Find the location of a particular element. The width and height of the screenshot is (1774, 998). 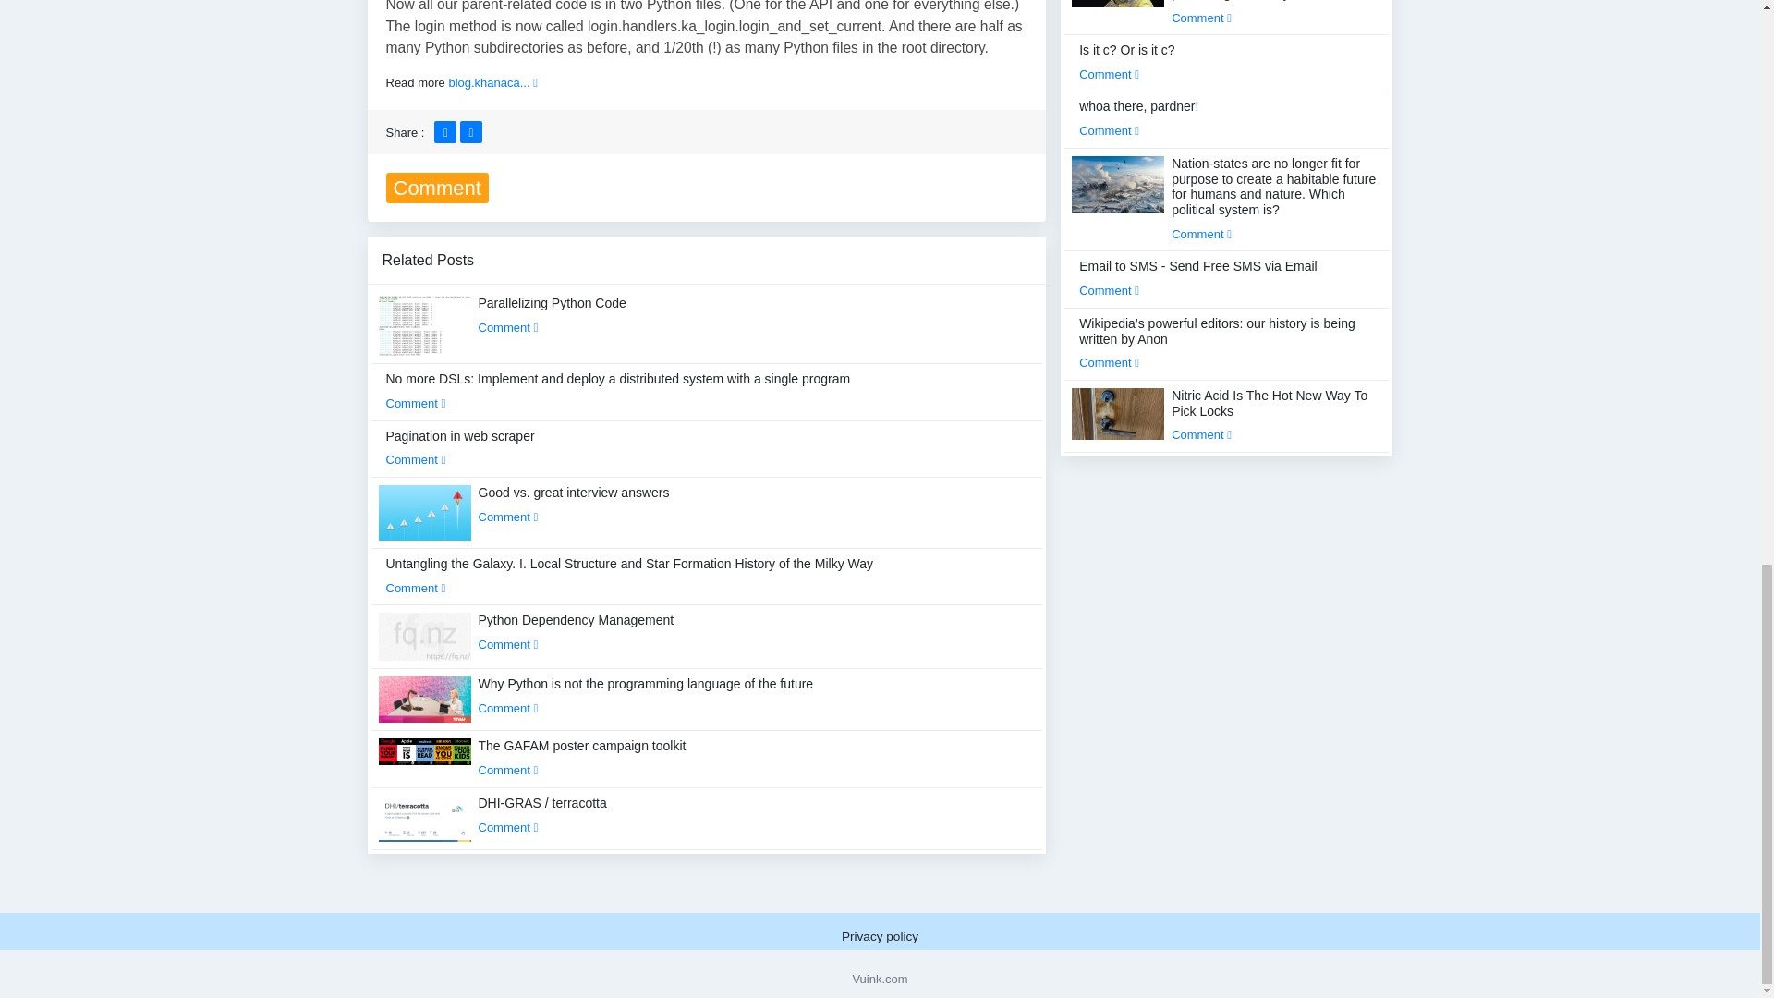

Pagination in web scraper is located at coordinates (460, 448).